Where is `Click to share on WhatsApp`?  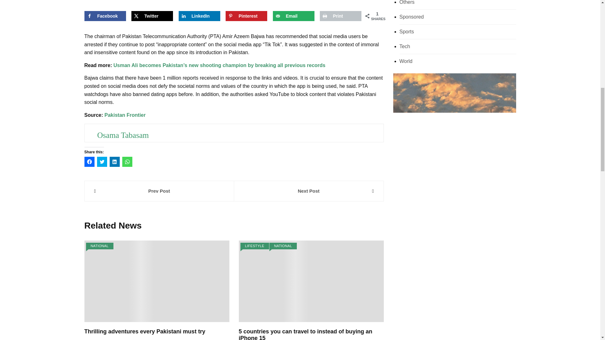 Click to share on WhatsApp is located at coordinates (127, 162).